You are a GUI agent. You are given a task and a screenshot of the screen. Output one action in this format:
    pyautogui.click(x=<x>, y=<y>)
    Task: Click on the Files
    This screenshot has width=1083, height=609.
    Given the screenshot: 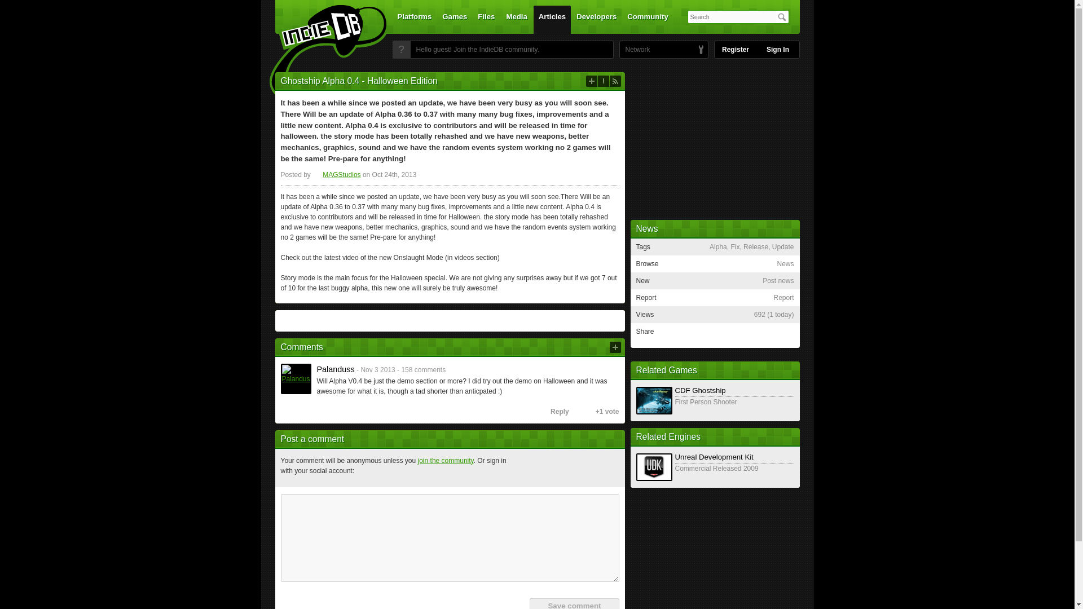 What is the action you would take?
    pyautogui.click(x=486, y=19)
    